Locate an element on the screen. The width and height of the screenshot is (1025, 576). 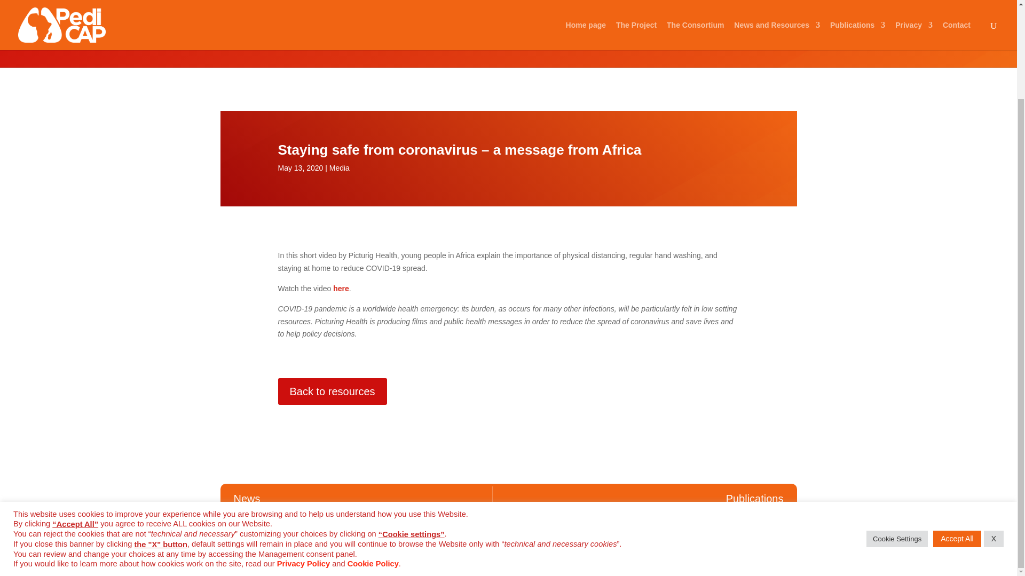
Media is located at coordinates (339, 167).